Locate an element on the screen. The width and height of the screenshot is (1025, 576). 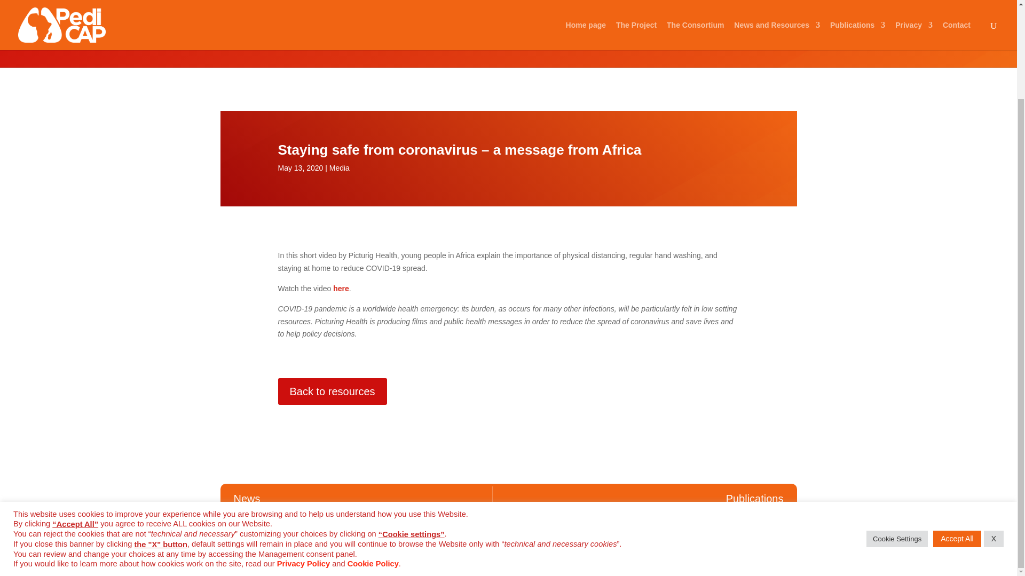
Media is located at coordinates (339, 167).